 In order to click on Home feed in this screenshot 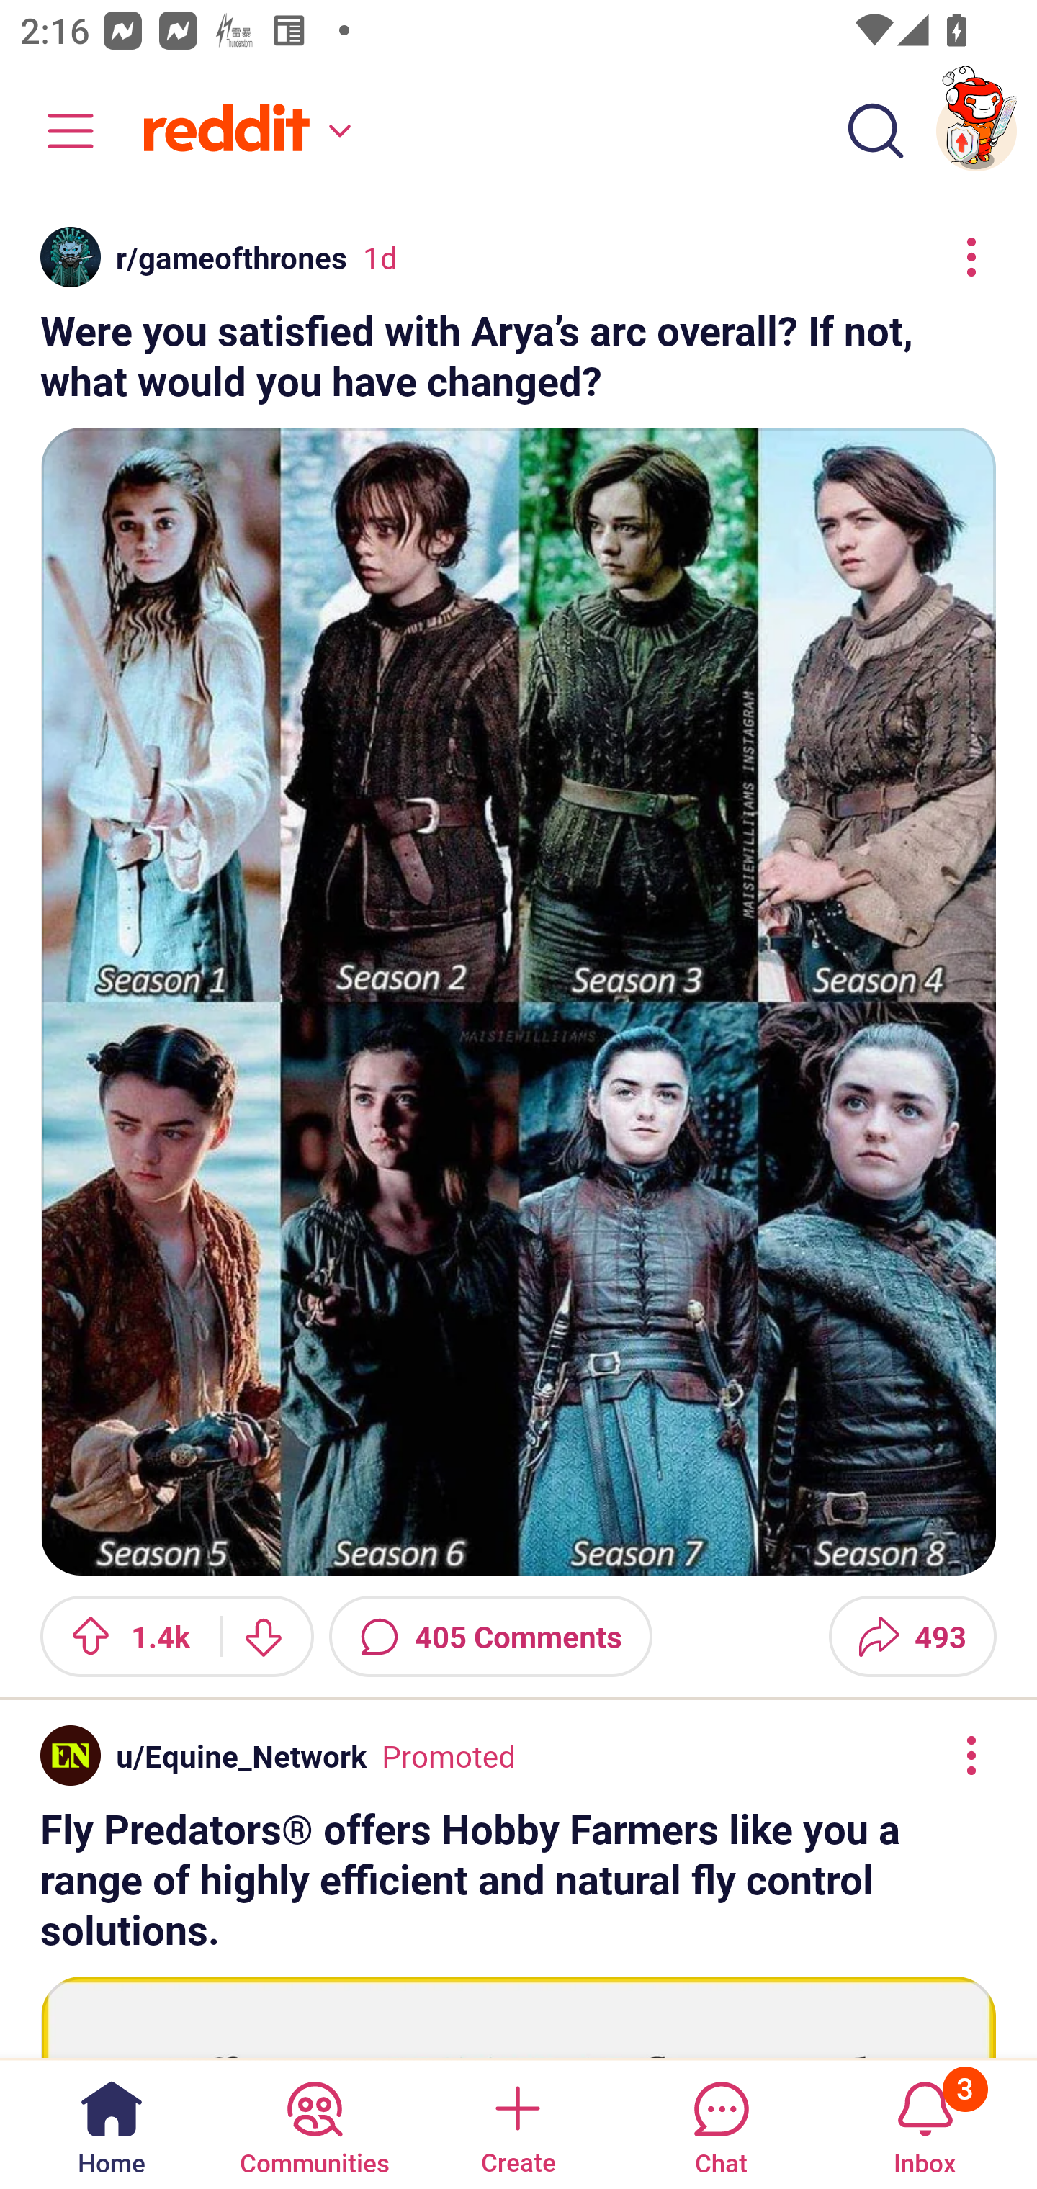, I will do `click(243, 131)`.